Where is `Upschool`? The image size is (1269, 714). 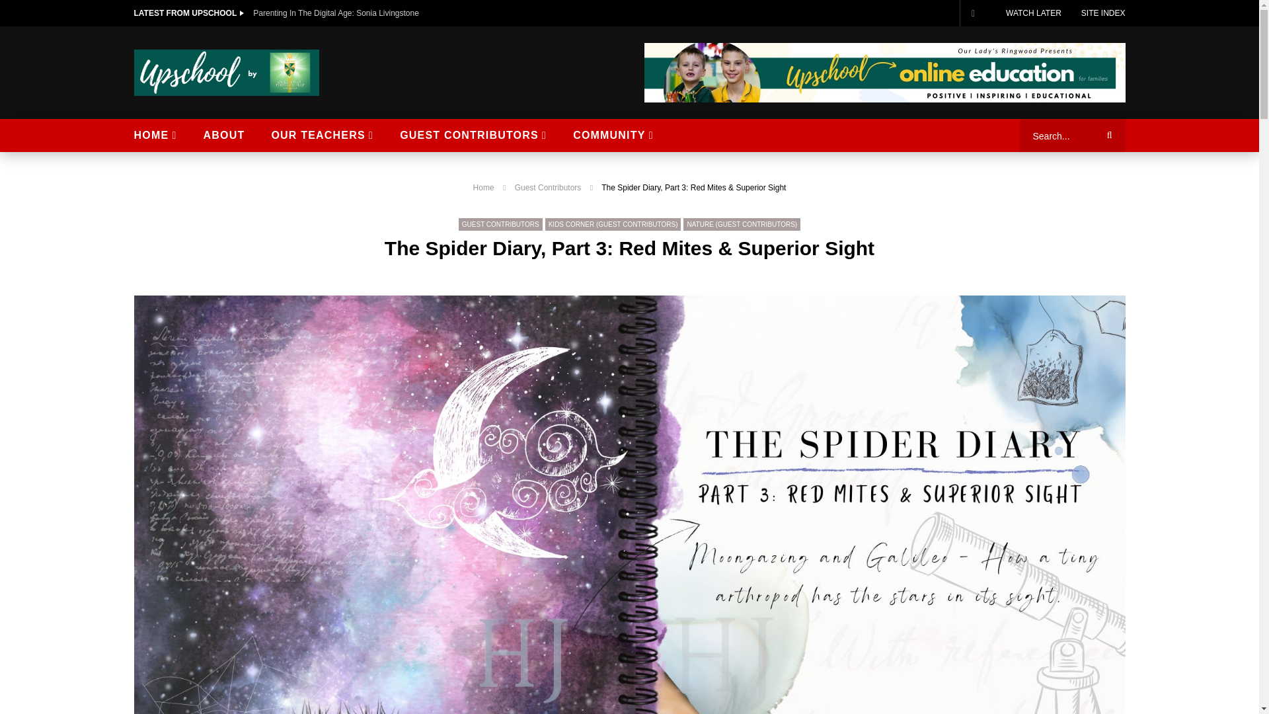 Upschool is located at coordinates (225, 72).